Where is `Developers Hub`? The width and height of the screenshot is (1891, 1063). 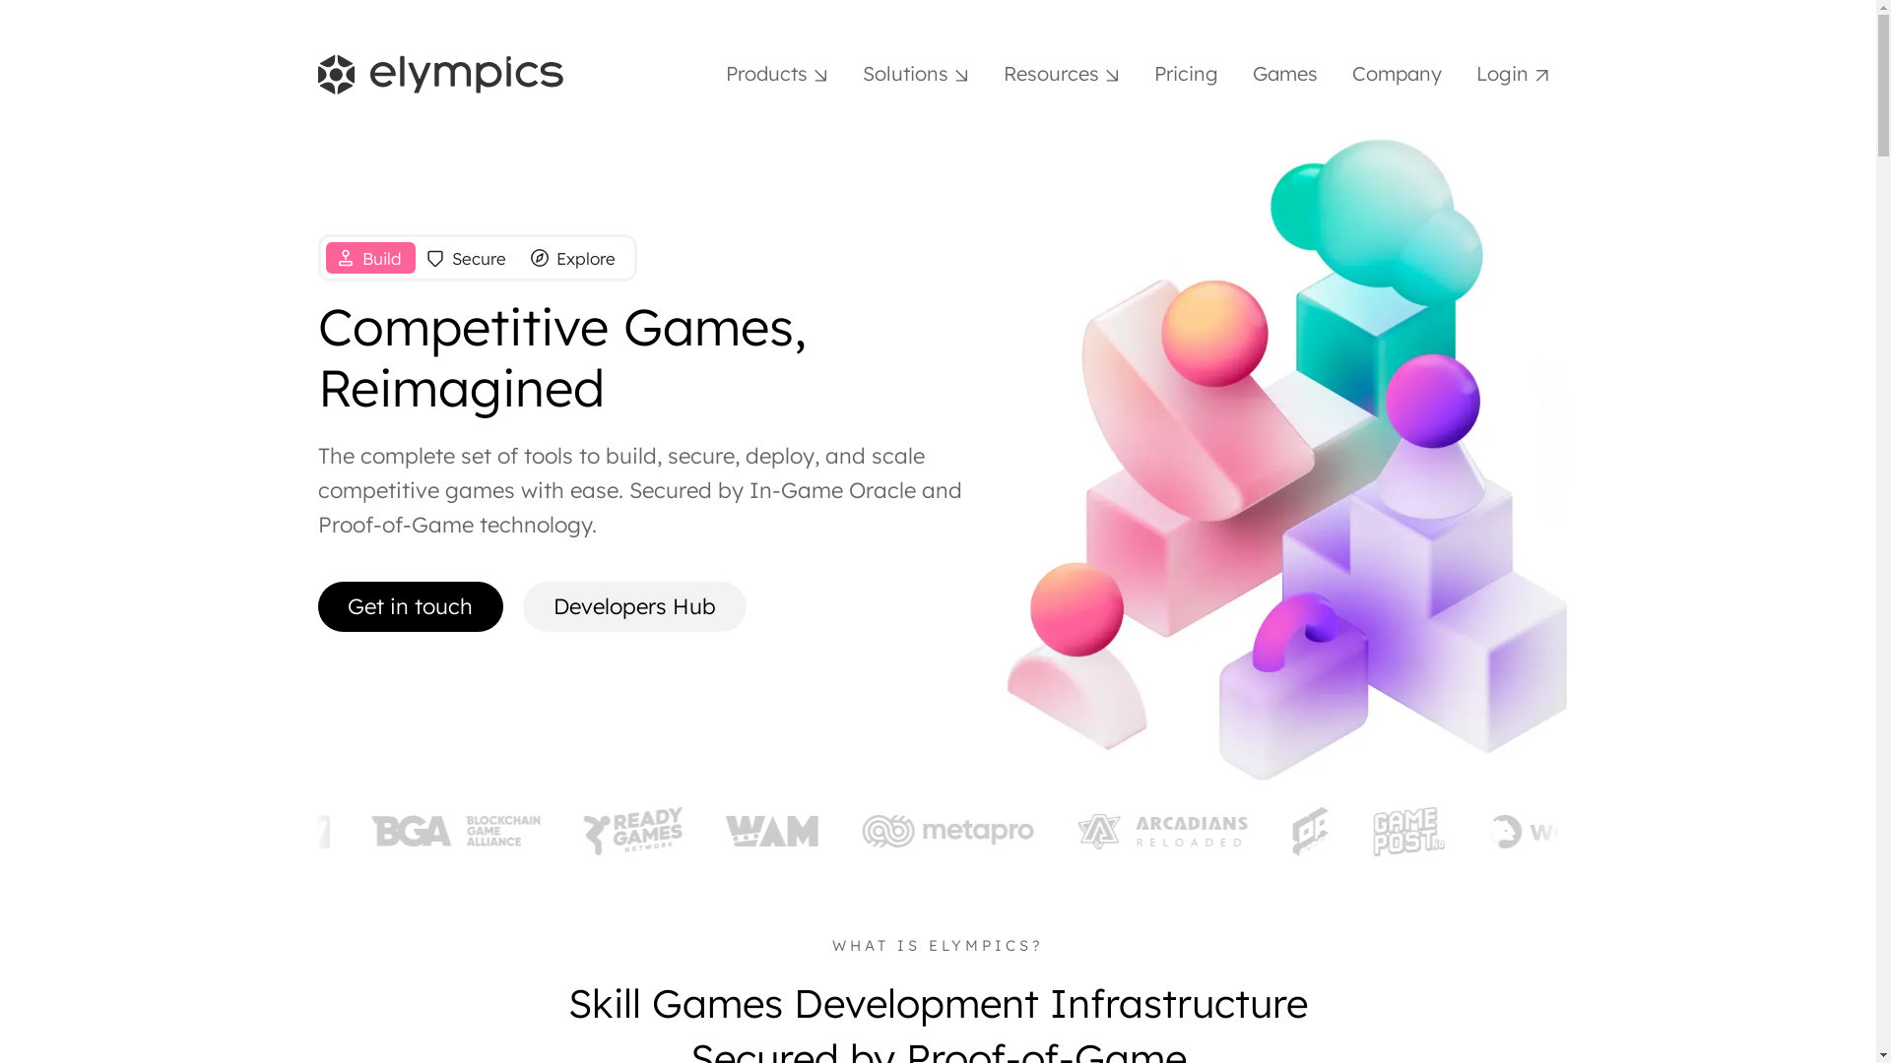 Developers Hub is located at coordinates (634, 606).